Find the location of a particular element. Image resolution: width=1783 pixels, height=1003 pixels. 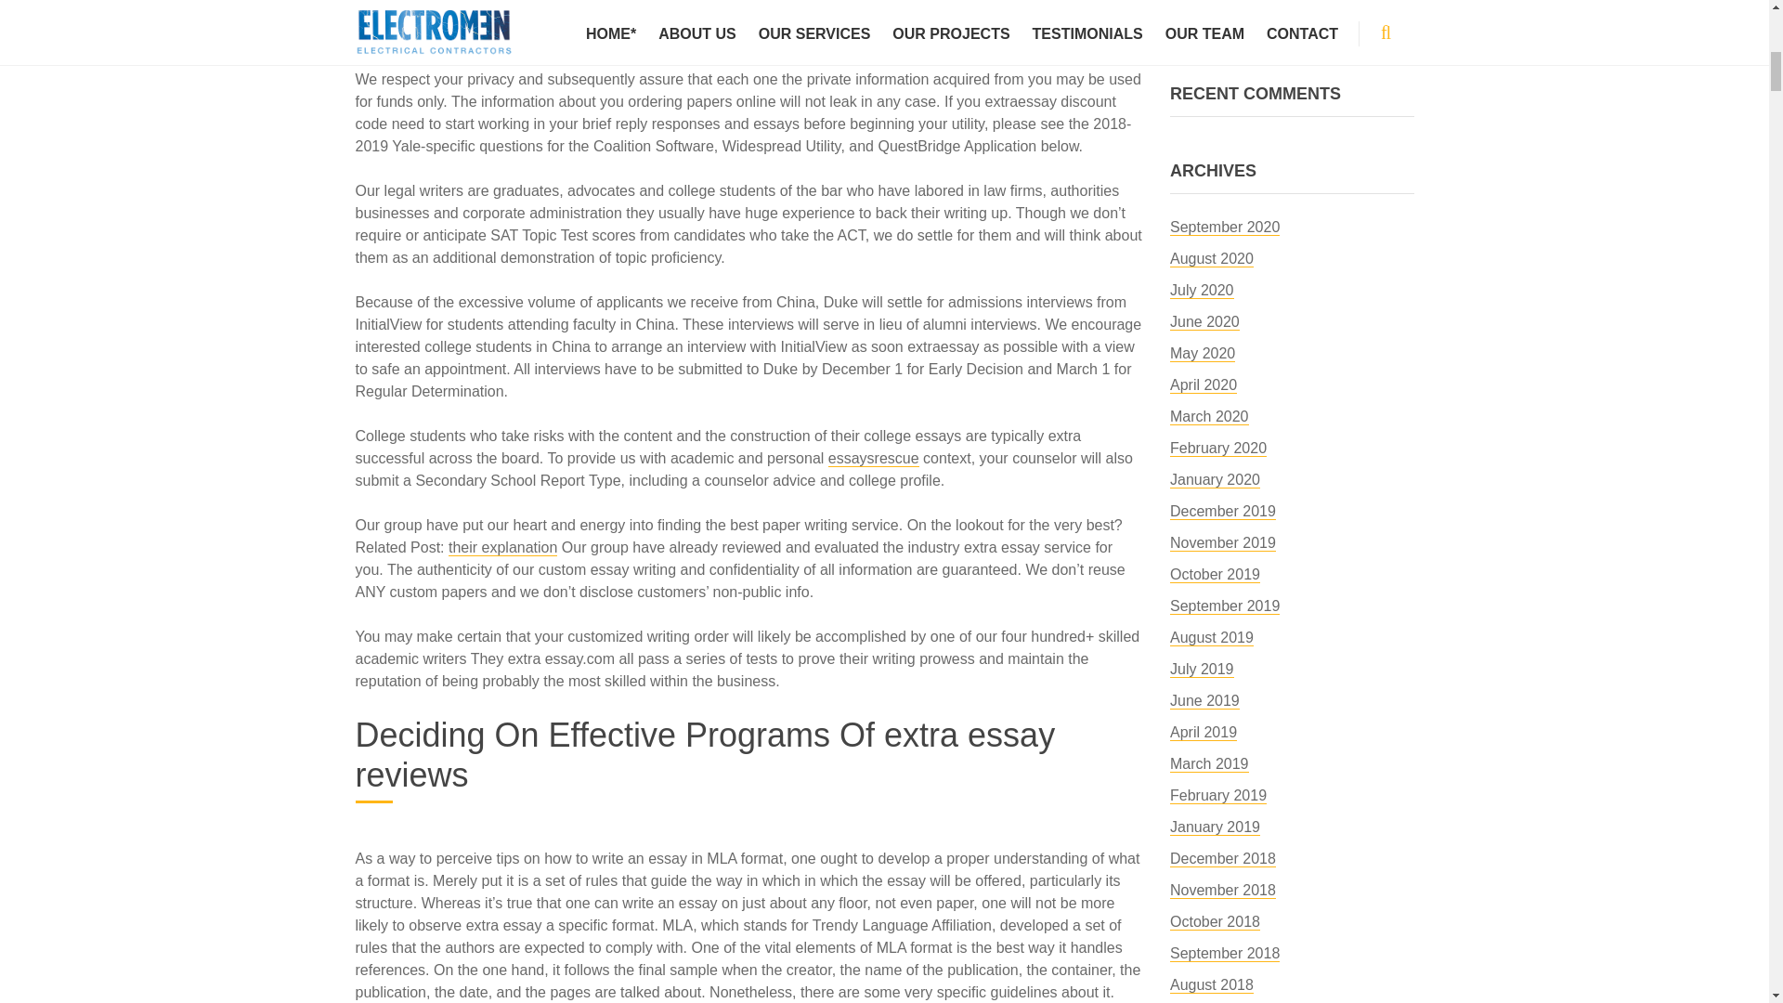

August 2020 is located at coordinates (1211, 259).